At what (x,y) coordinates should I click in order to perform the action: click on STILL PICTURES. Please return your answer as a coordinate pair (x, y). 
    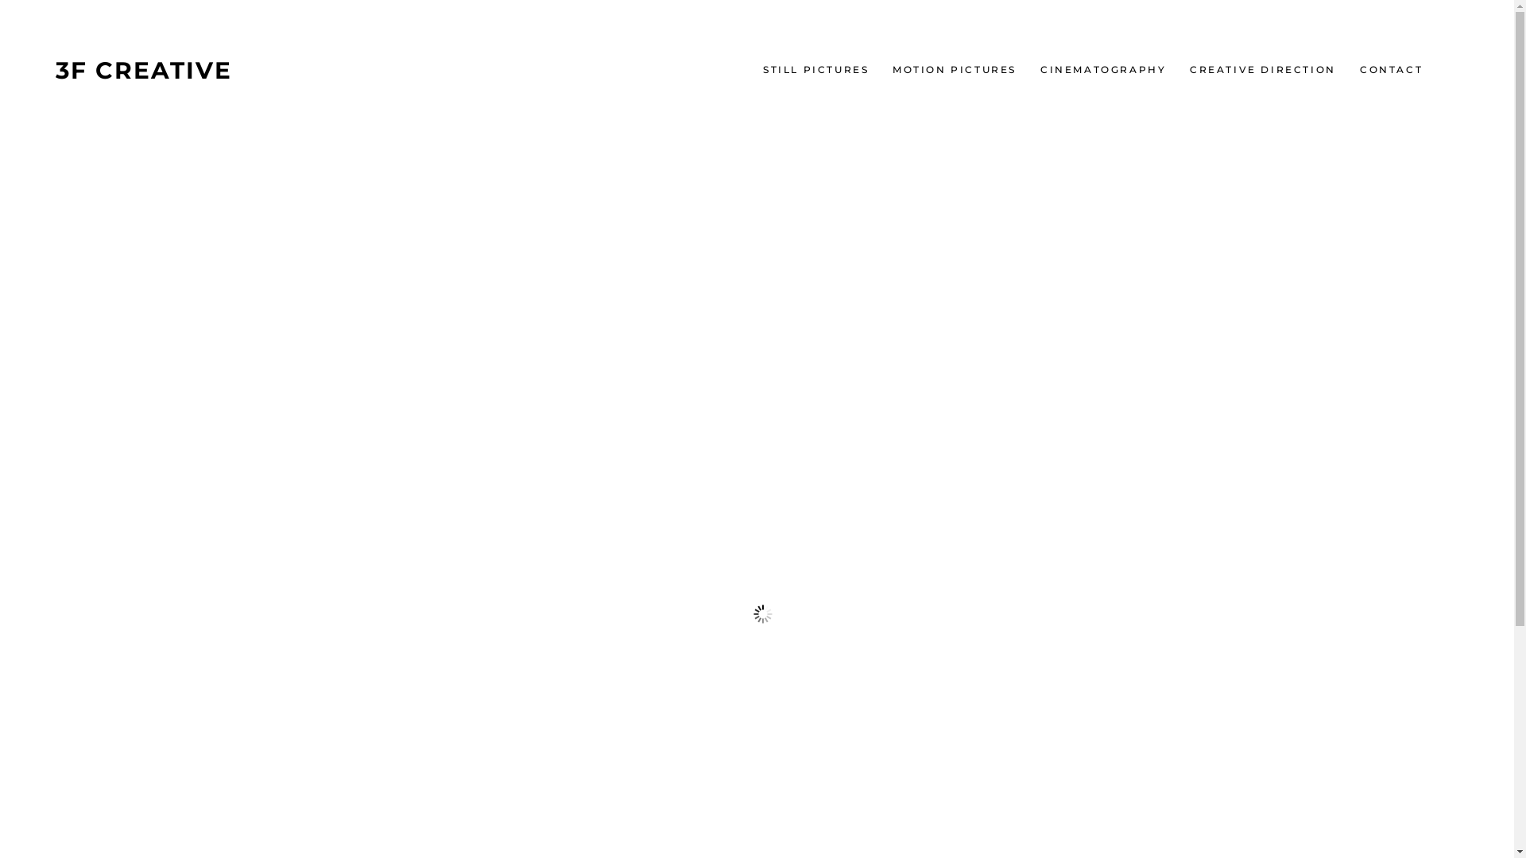
    Looking at the image, I should click on (815, 70).